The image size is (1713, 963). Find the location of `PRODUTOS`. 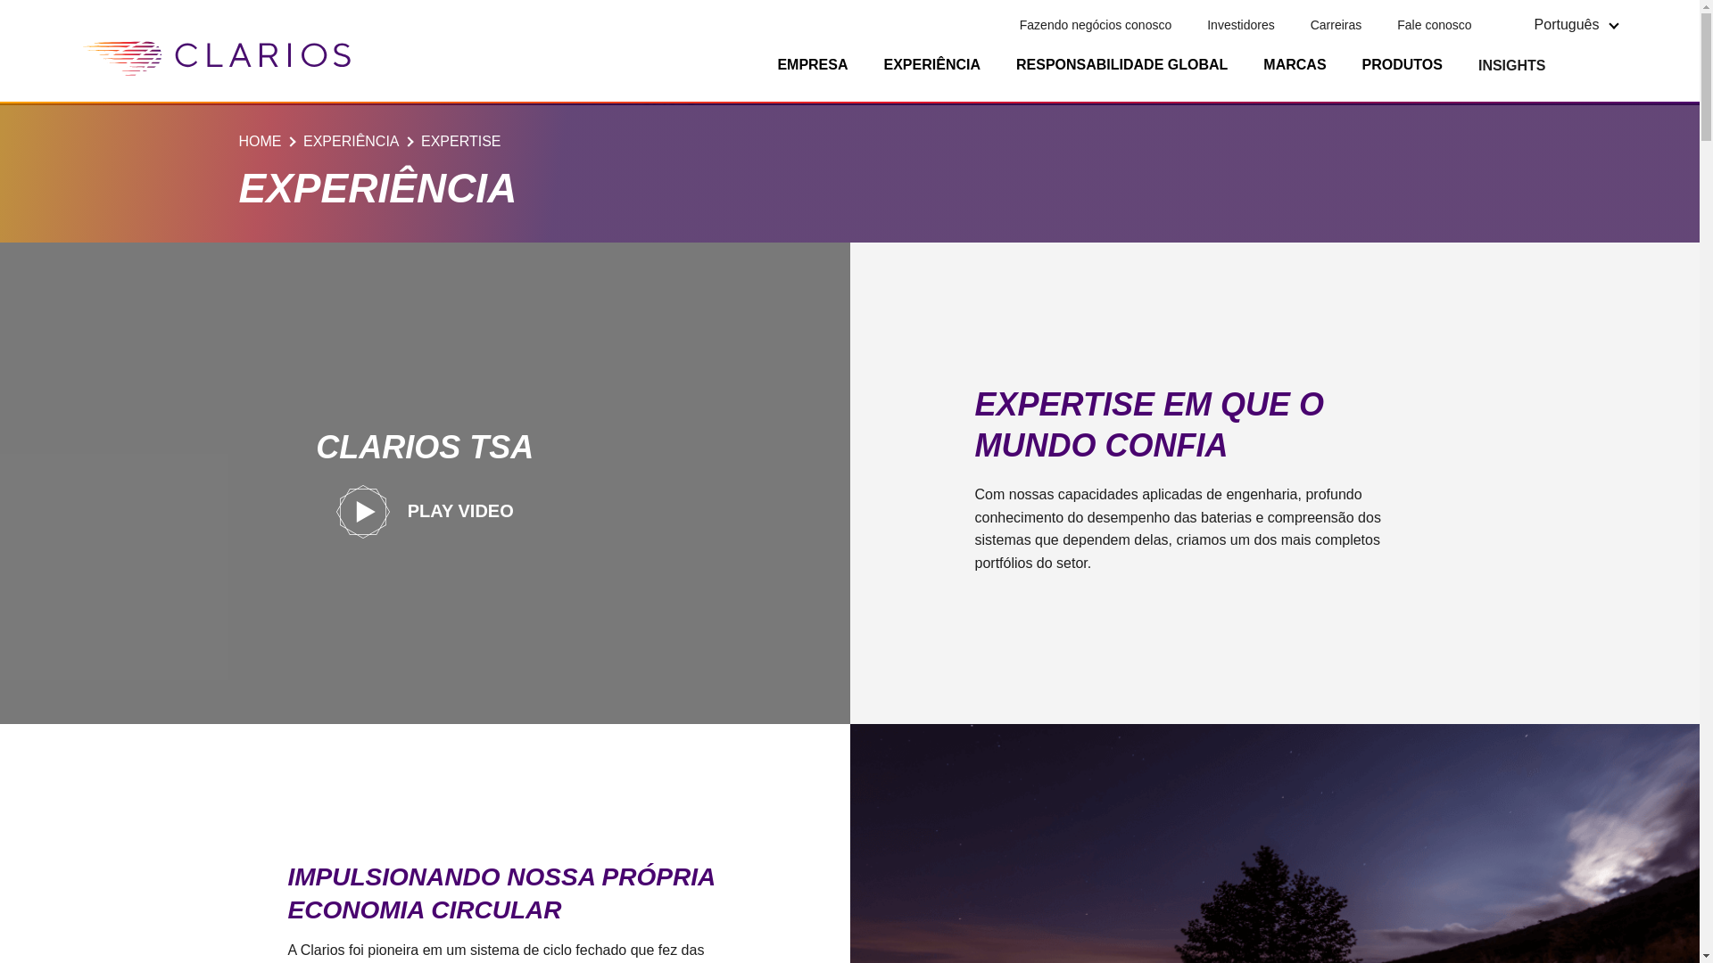

PRODUTOS is located at coordinates (1402, 66).